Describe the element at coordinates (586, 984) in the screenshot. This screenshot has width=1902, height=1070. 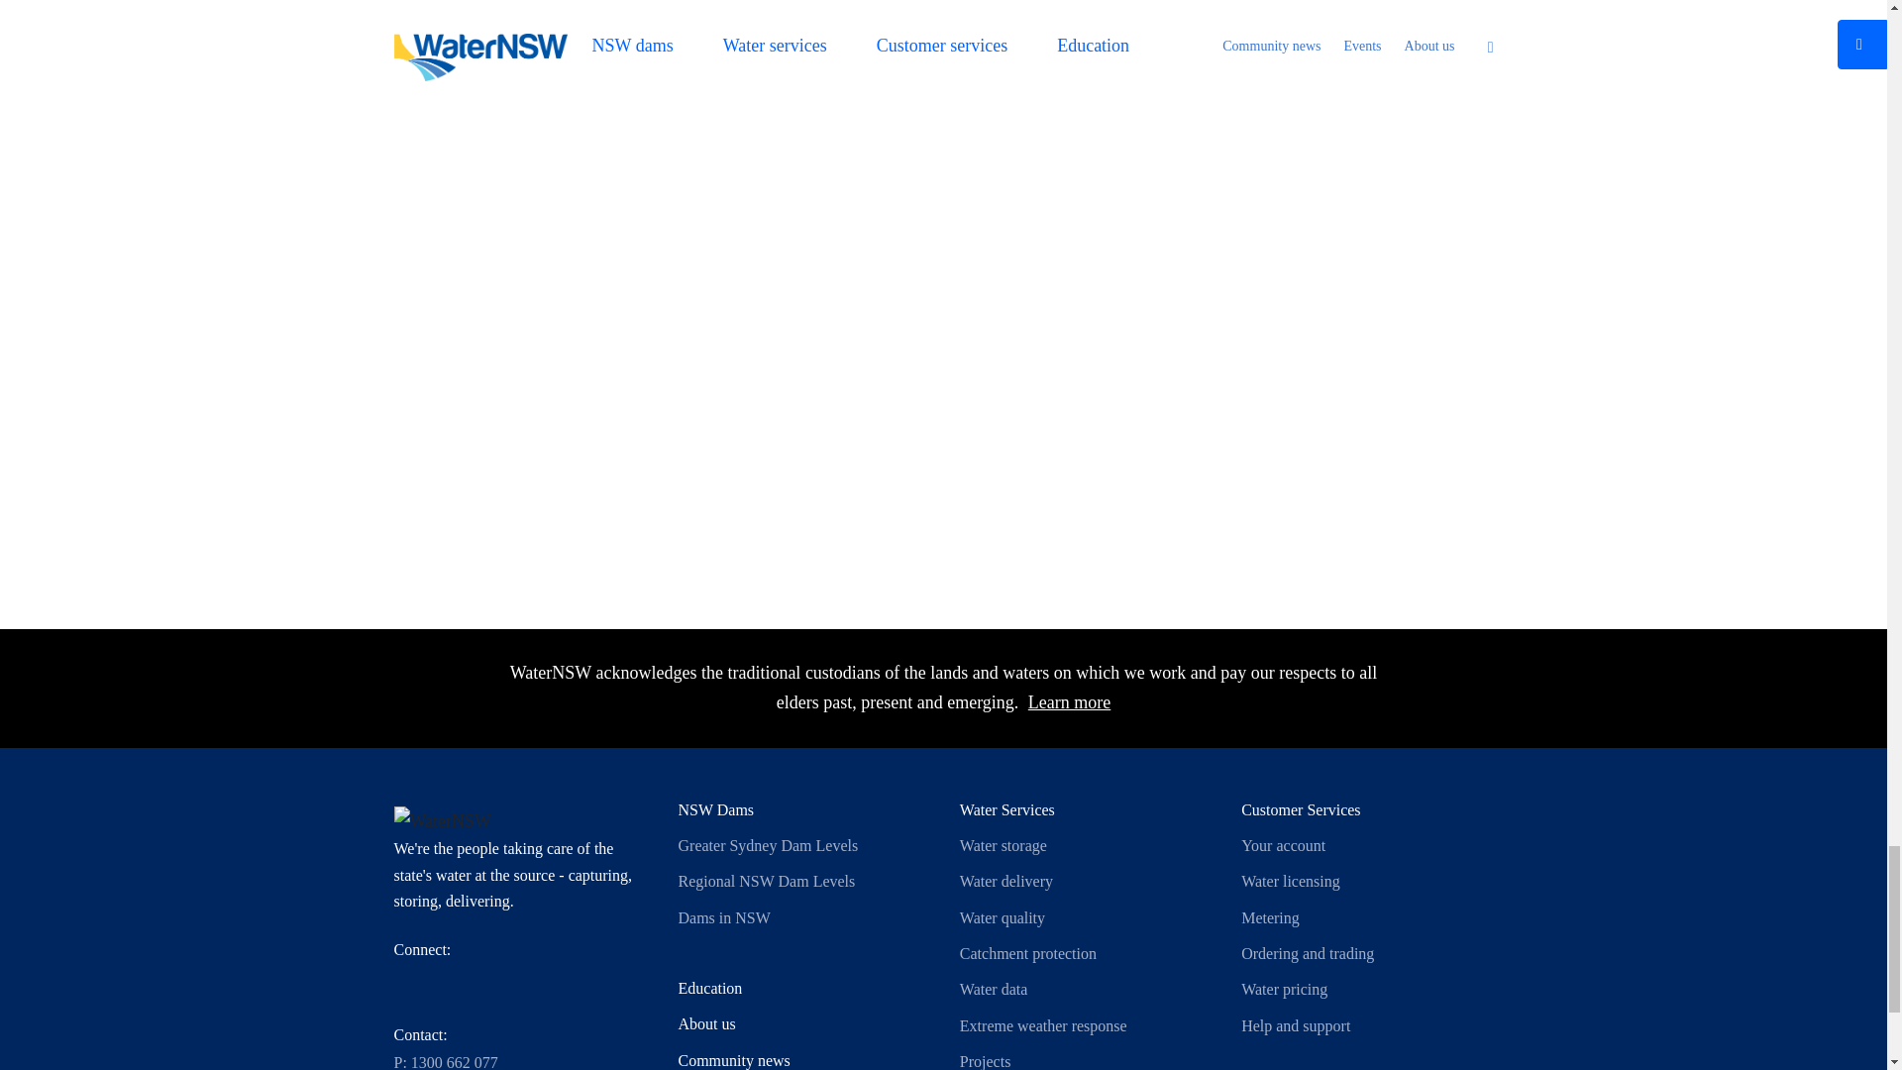
I see `YouTube` at that location.